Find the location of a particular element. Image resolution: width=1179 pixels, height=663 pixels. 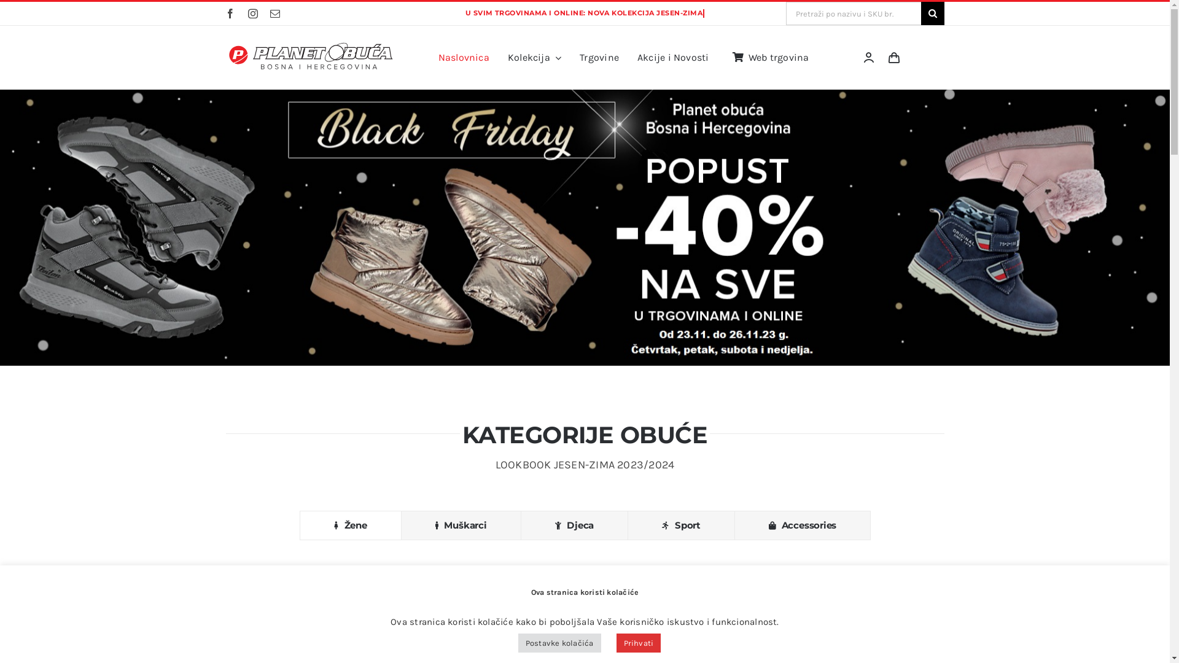

Prijava is located at coordinates (822, 173).